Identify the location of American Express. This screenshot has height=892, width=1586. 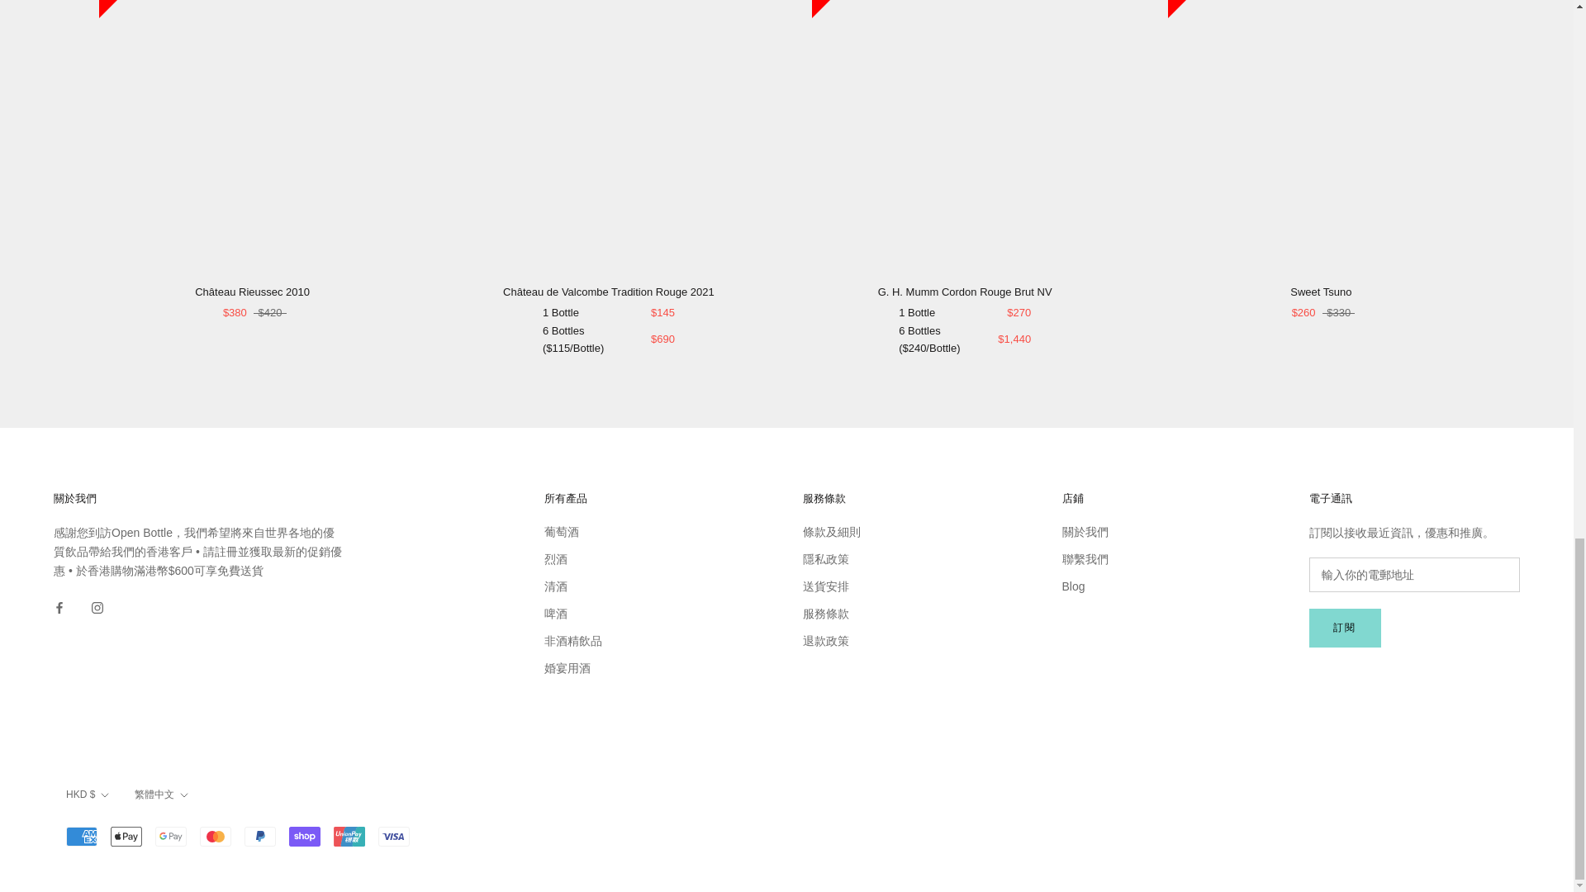
(81, 836).